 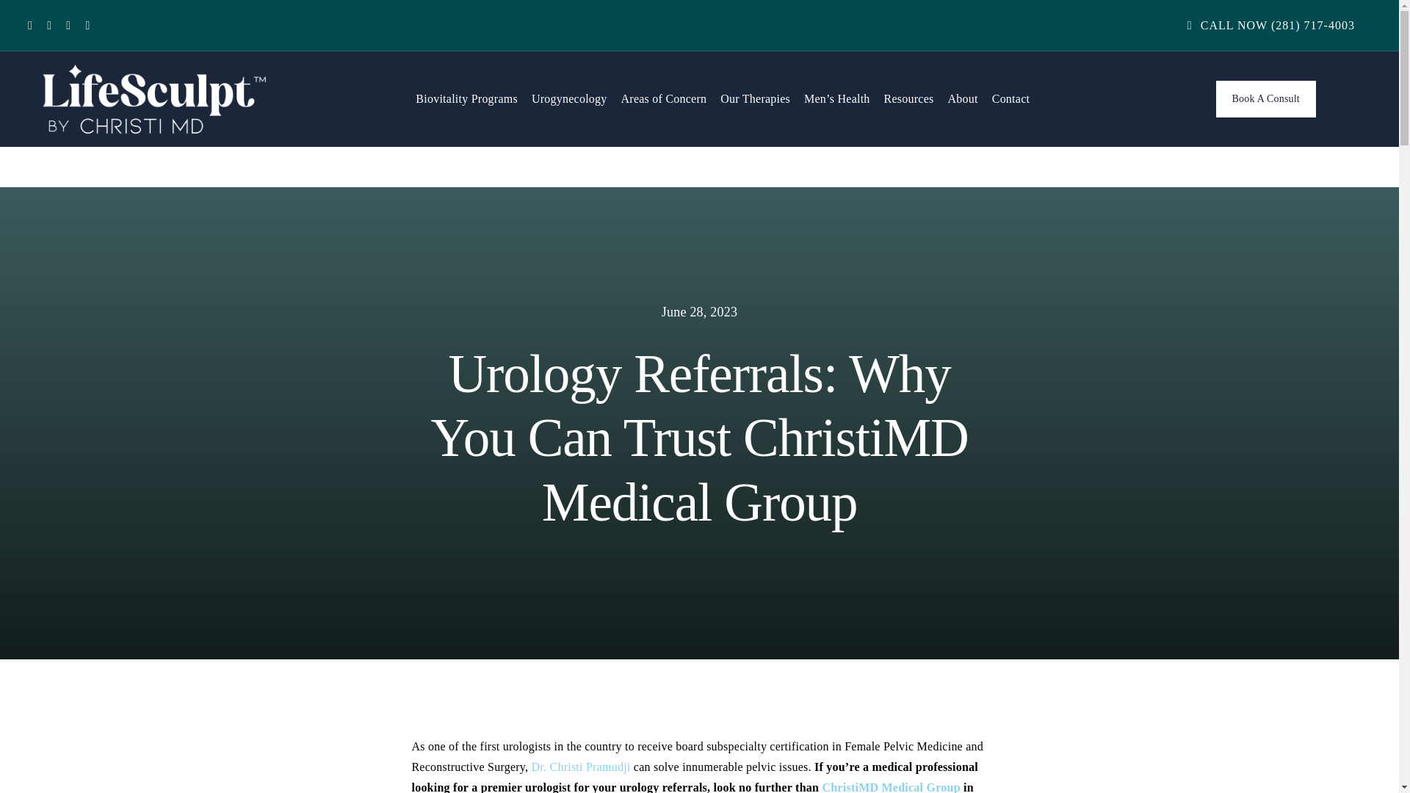 I want to click on Our Therapies, so click(x=755, y=98).